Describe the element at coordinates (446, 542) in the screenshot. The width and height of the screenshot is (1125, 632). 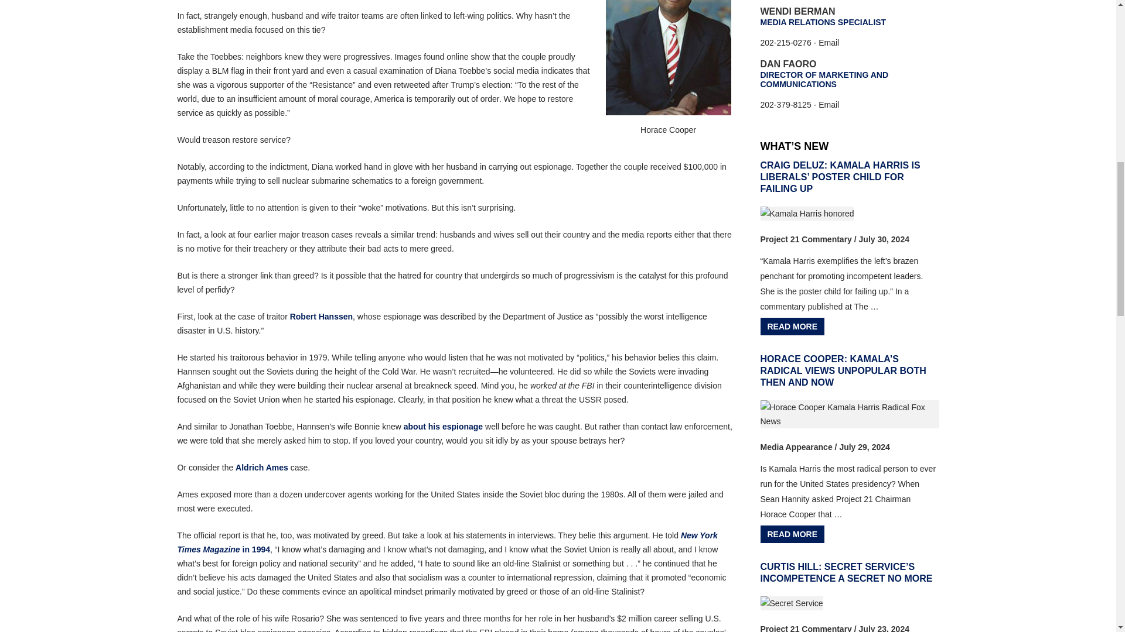
I see `New York Times Magazine in 1994` at that location.